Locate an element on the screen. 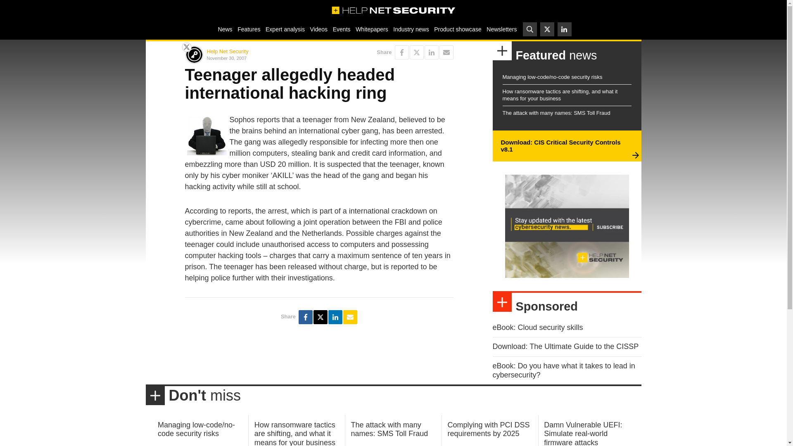  Expert analysis is located at coordinates (285, 29).